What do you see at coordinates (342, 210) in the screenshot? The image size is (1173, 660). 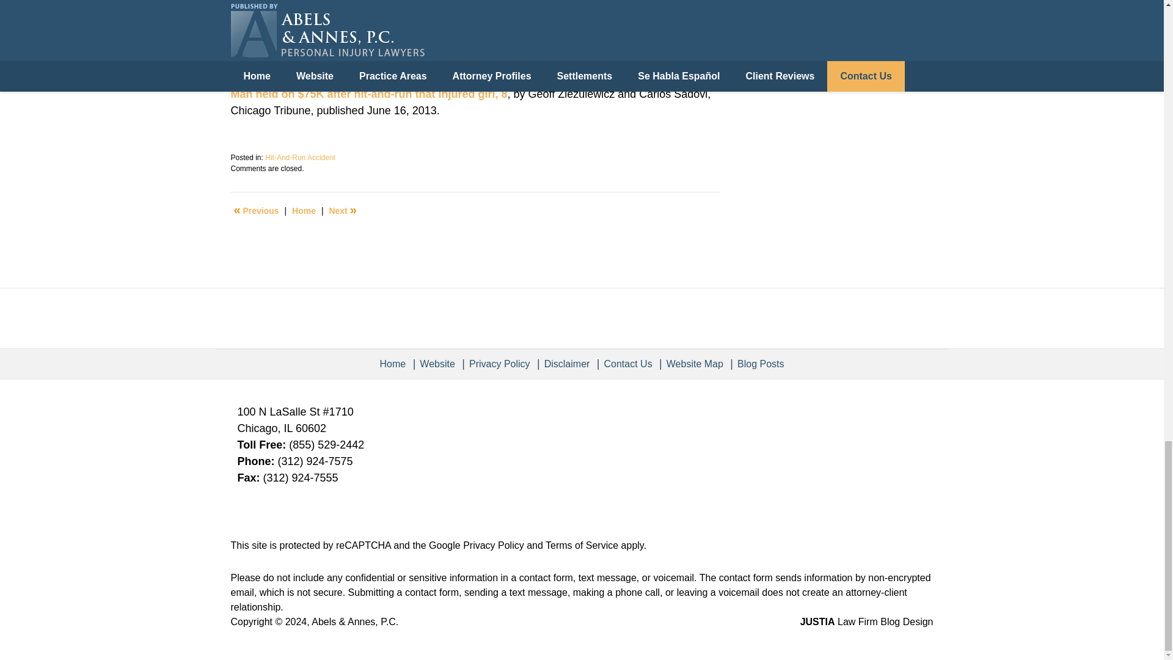 I see `13 Injured After 3 Vehicles Collide` at bounding box center [342, 210].